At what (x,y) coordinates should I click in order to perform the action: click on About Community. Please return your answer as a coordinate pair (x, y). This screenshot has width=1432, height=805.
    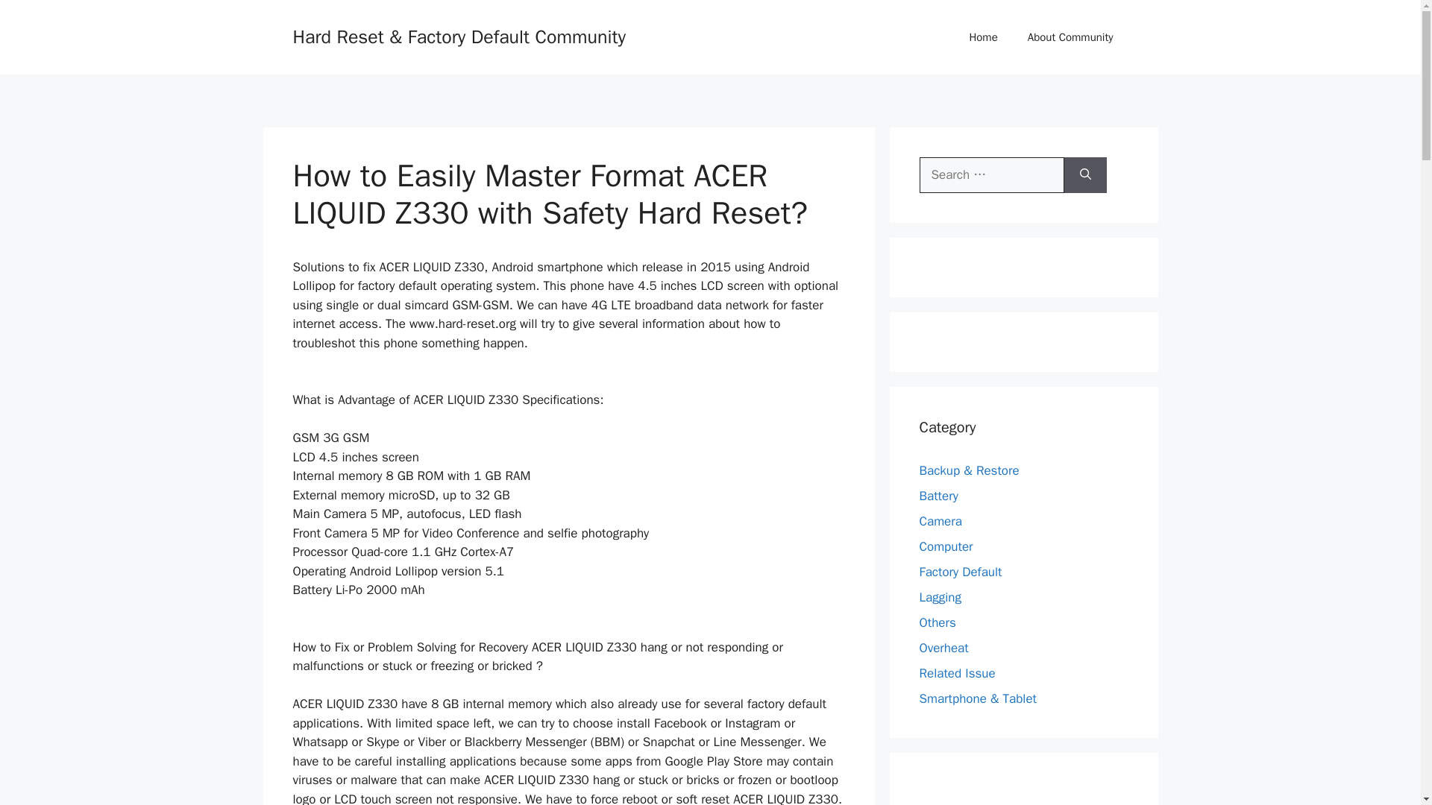
    Looking at the image, I should click on (1070, 37).